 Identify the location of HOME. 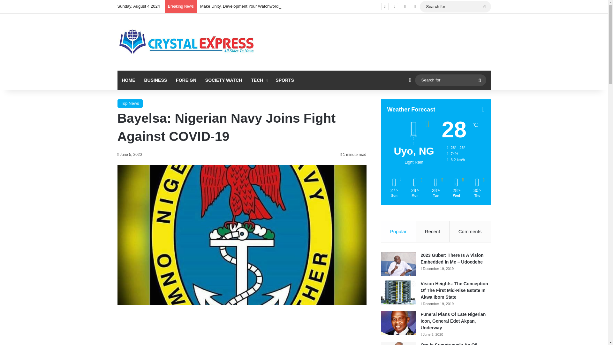
(128, 80).